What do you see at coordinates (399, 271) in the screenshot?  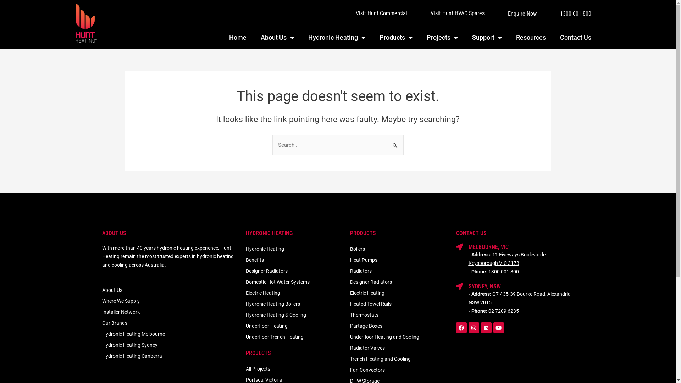 I see `Radiators` at bounding box center [399, 271].